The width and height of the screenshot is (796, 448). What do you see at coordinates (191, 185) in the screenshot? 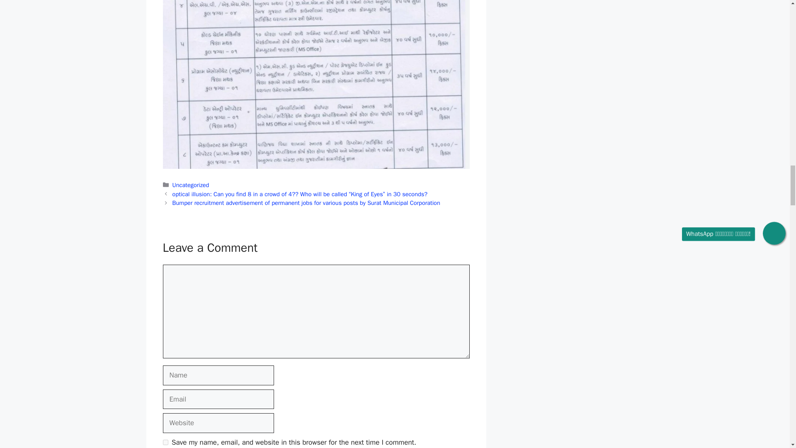
I see `Uncategorized` at bounding box center [191, 185].